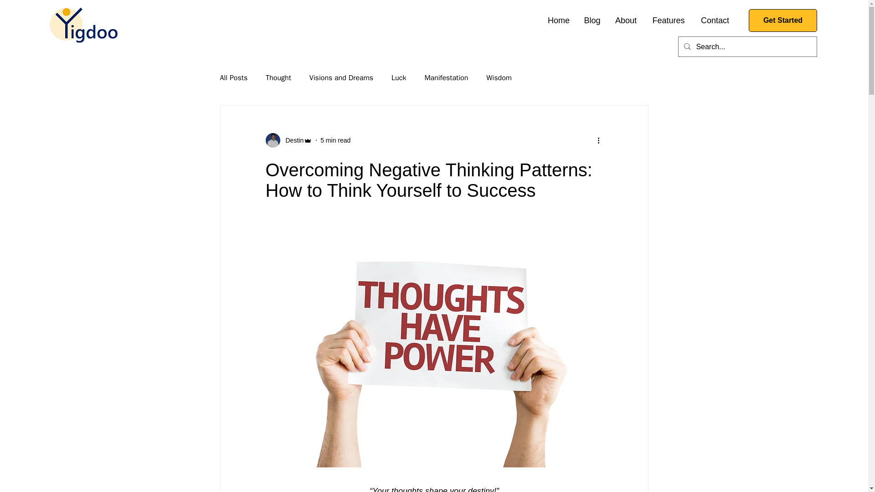 The width and height of the screenshot is (875, 492). What do you see at coordinates (715, 20) in the screenshot?
I see `Contact` at bounding box center [715, 20].